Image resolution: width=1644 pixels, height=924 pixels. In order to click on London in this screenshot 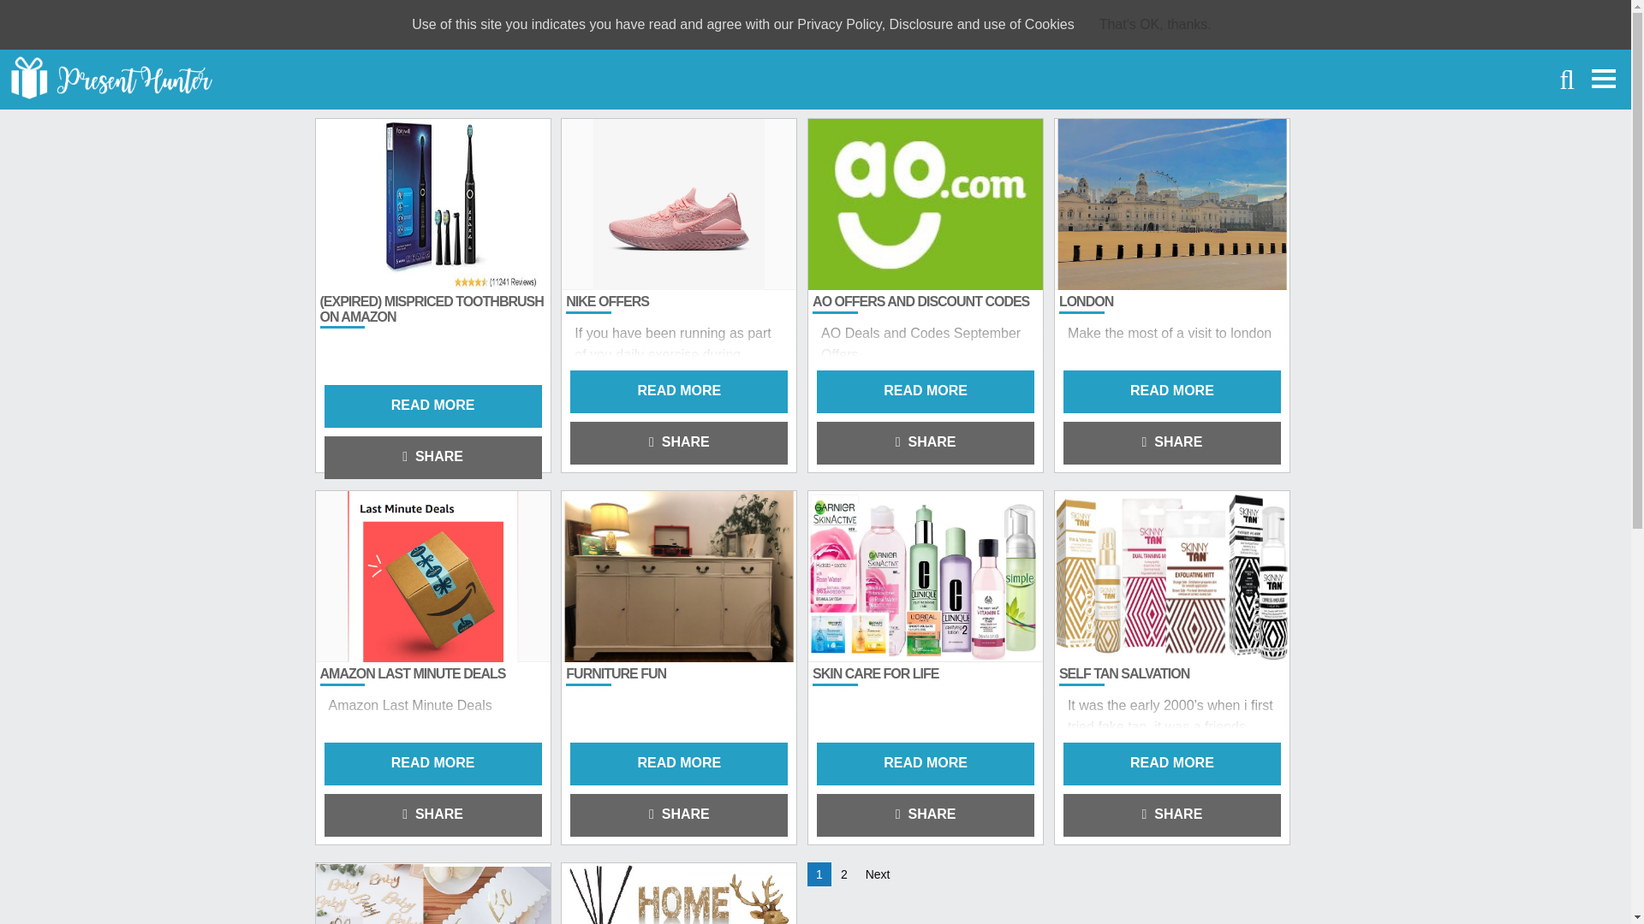, I will do `click(1086, 301)`.